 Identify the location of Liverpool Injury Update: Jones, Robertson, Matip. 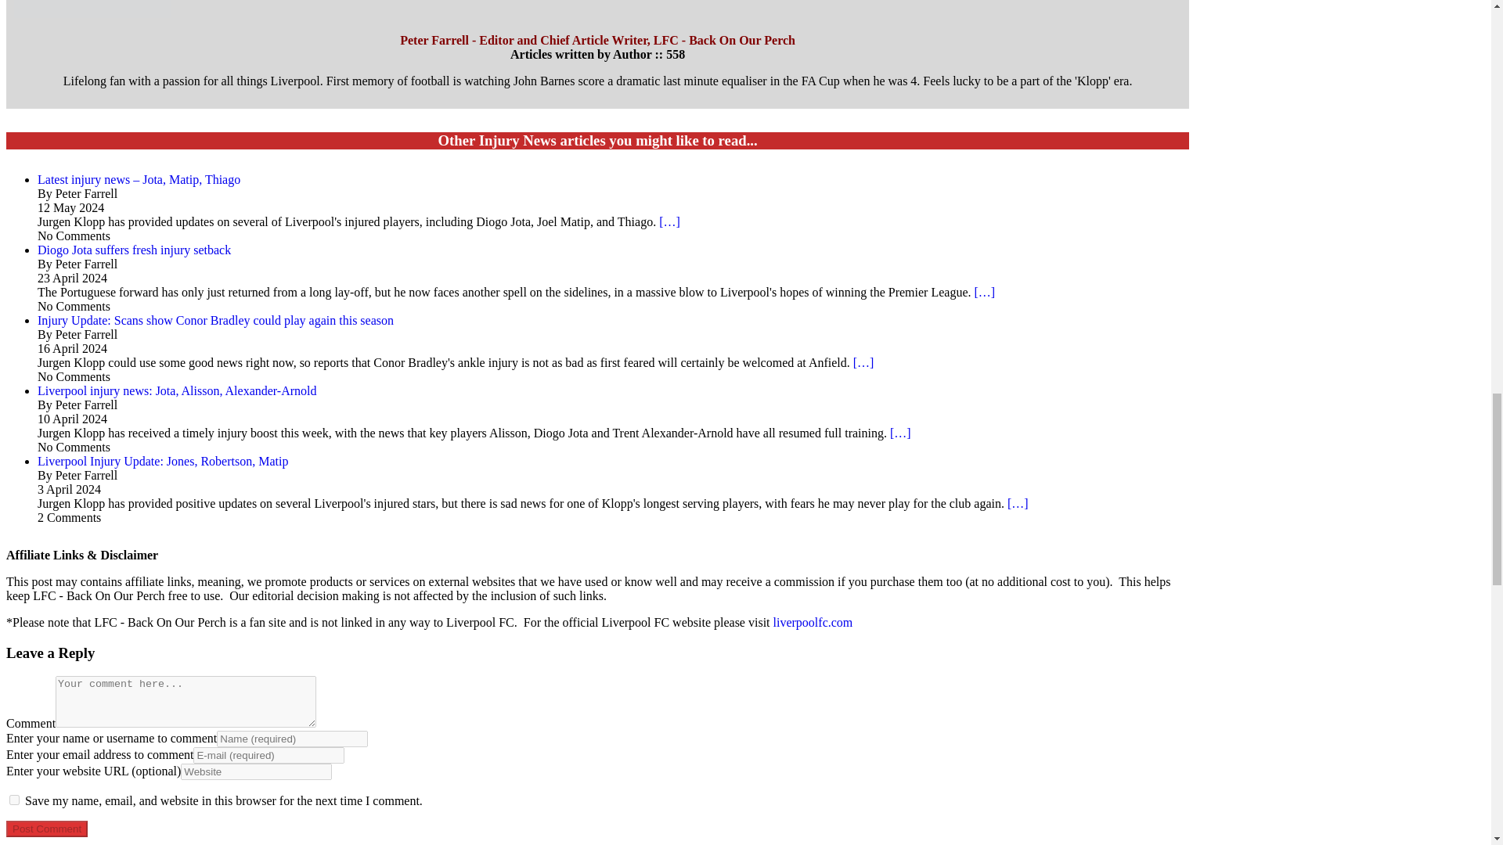
(163, 462).